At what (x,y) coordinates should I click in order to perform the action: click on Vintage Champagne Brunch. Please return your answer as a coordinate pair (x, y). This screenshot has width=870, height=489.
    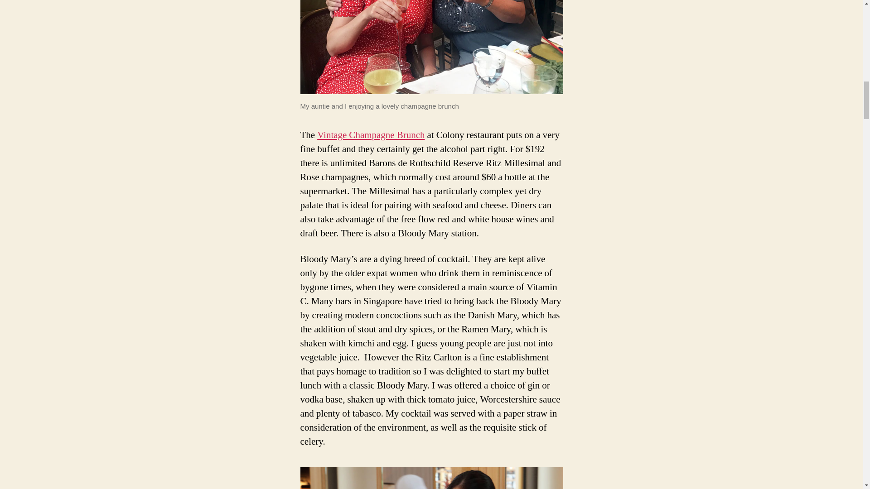
    Looking at the image, I should click on (371, 135).